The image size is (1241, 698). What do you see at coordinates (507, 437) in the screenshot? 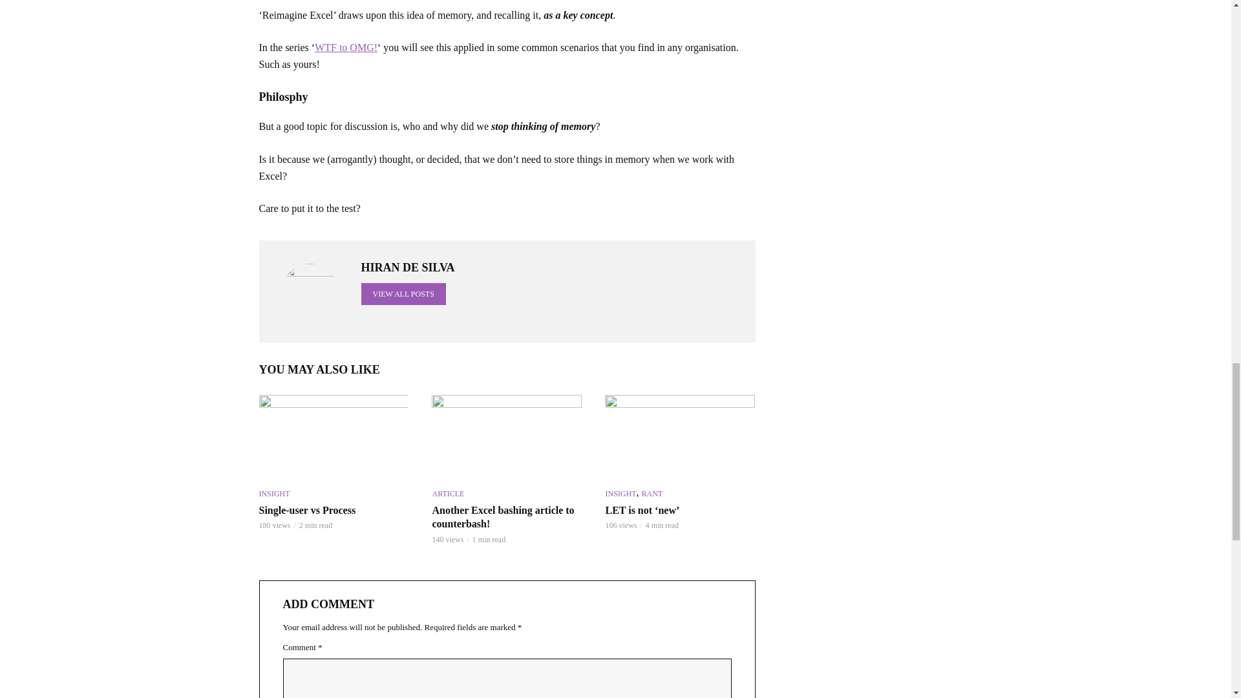
I see `Another Excel bashing article to counterbash!` at bounding box center [507, 437].